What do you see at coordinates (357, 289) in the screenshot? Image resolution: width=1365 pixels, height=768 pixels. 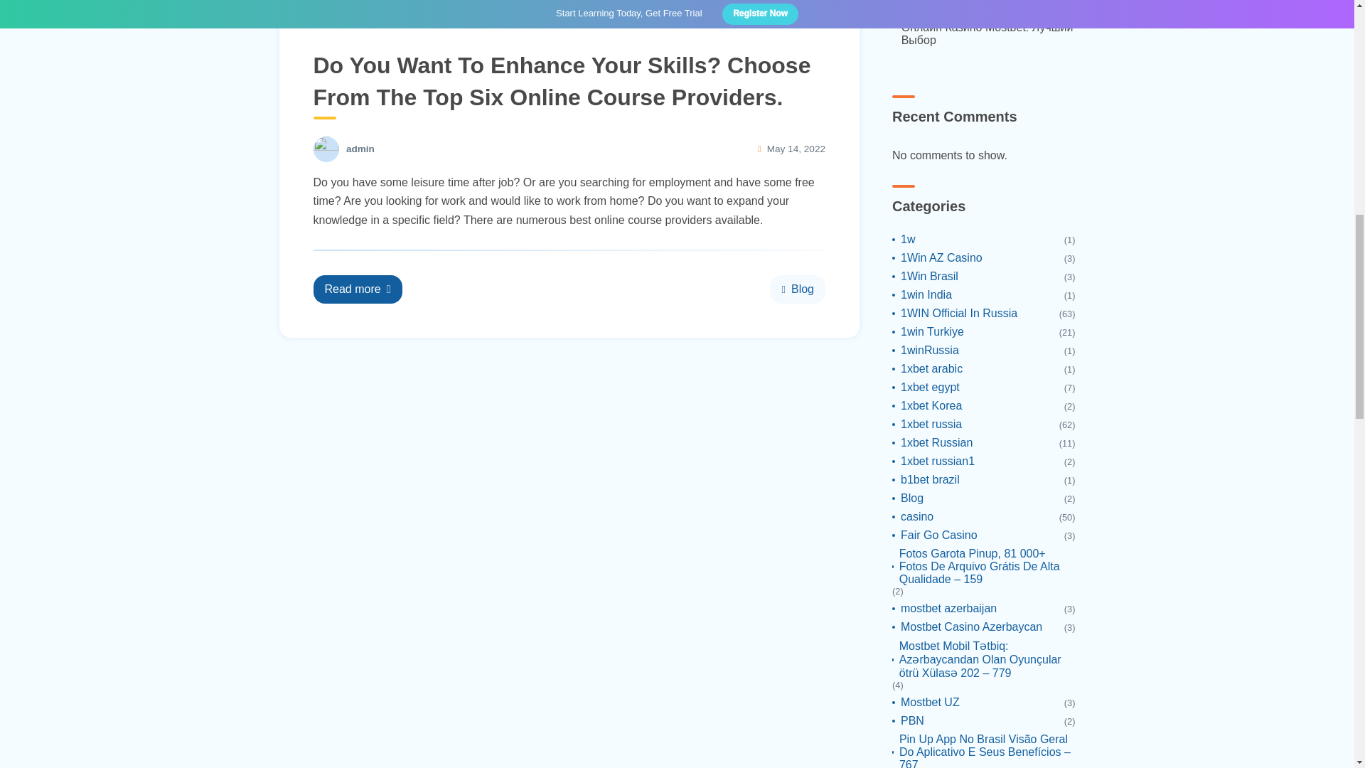 I see `Read more` at bounding box center [357, 289].